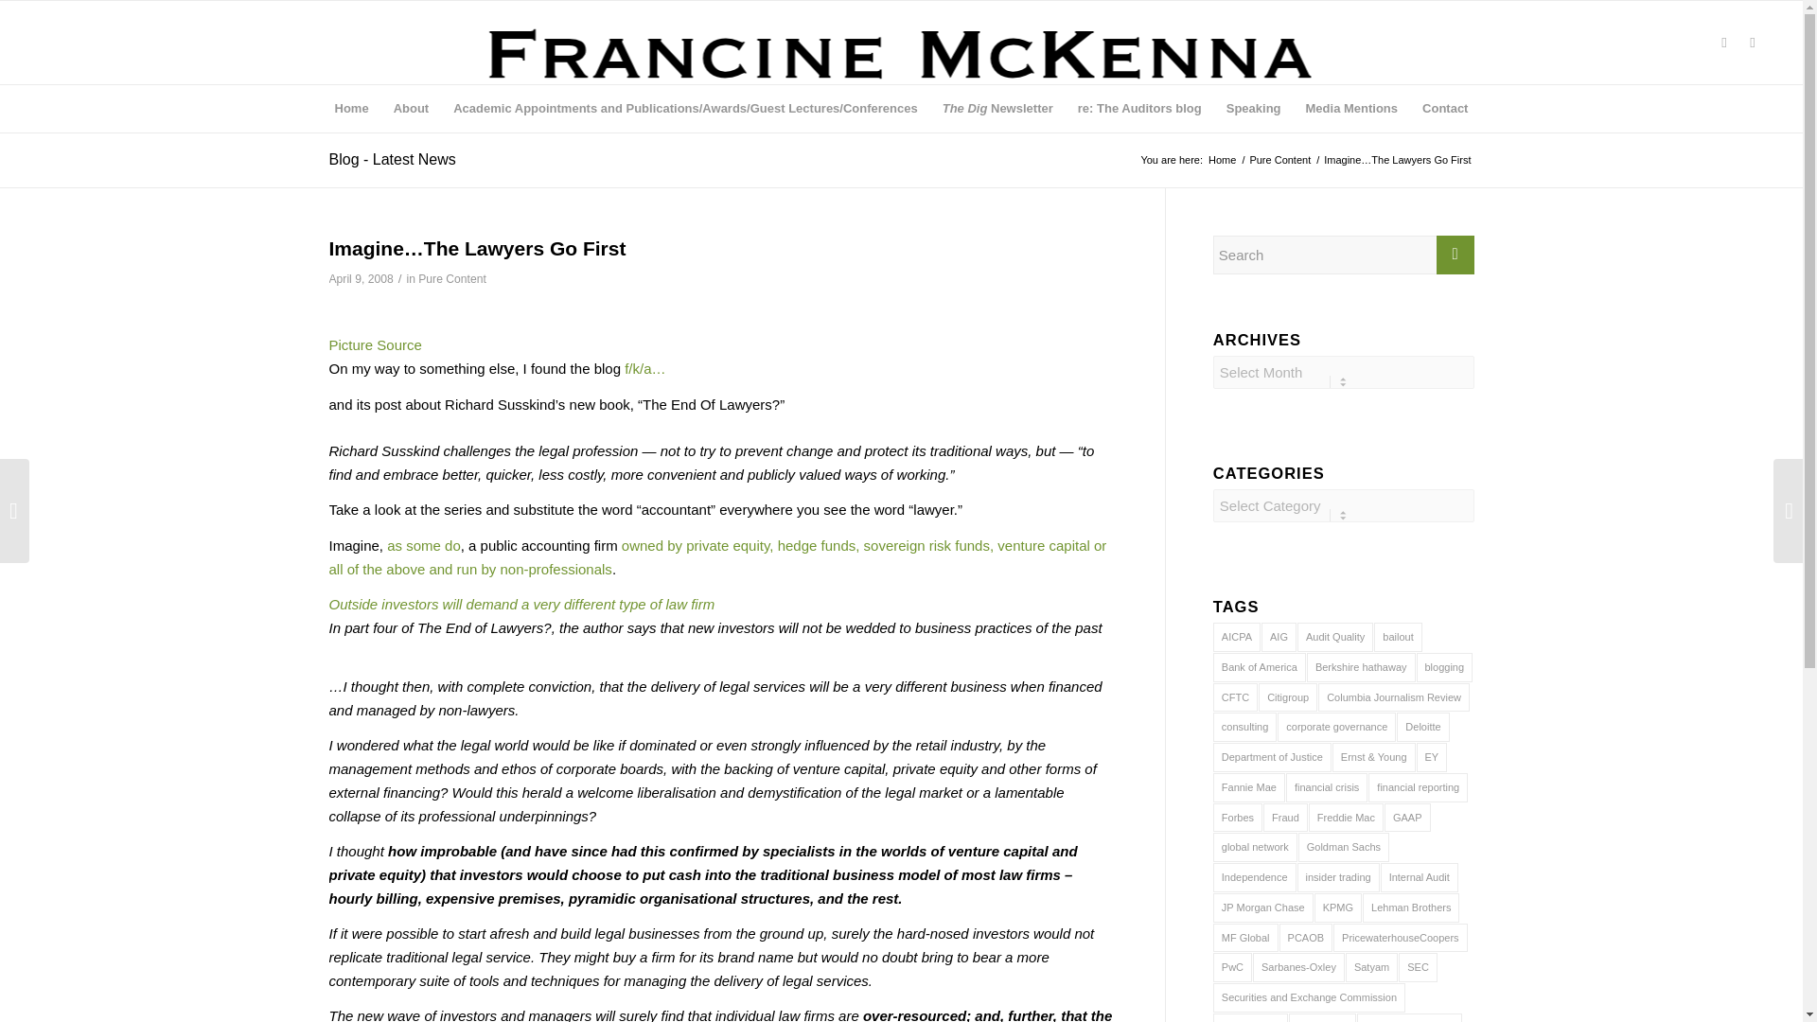 The image size is (1817, 1022). Describe the element at coordinates (1724, 43) in the screenshot. I see `Twitter` at that location.